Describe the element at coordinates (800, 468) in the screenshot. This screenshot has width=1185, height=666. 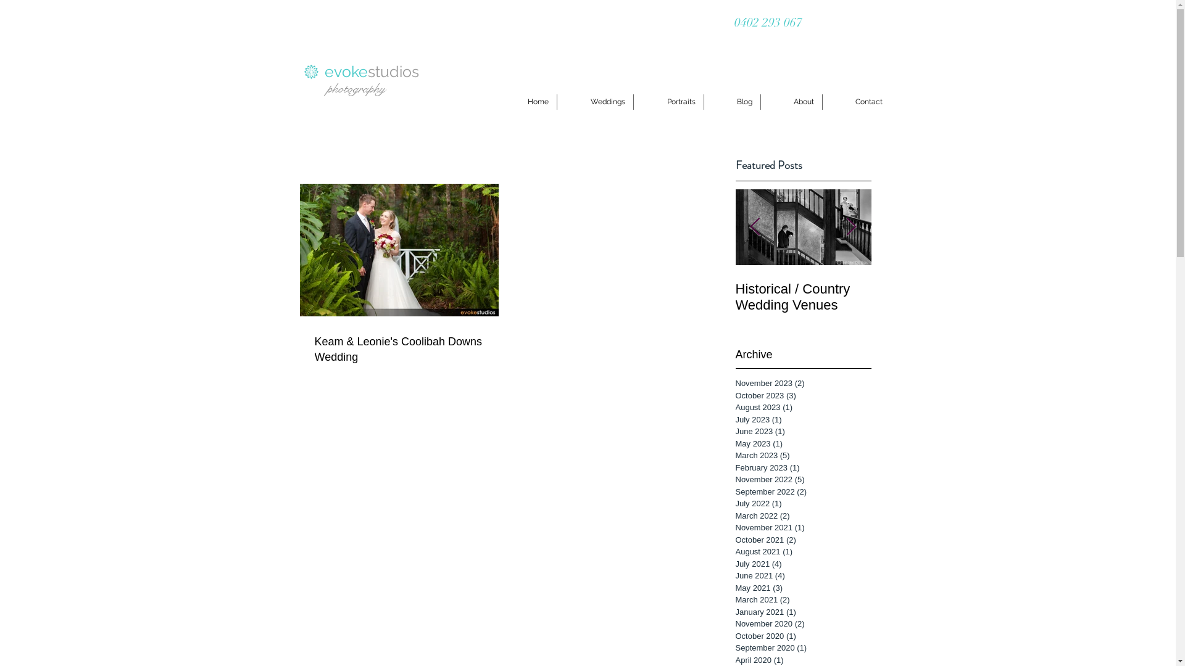
I see `February 2023 (1)` at that location.